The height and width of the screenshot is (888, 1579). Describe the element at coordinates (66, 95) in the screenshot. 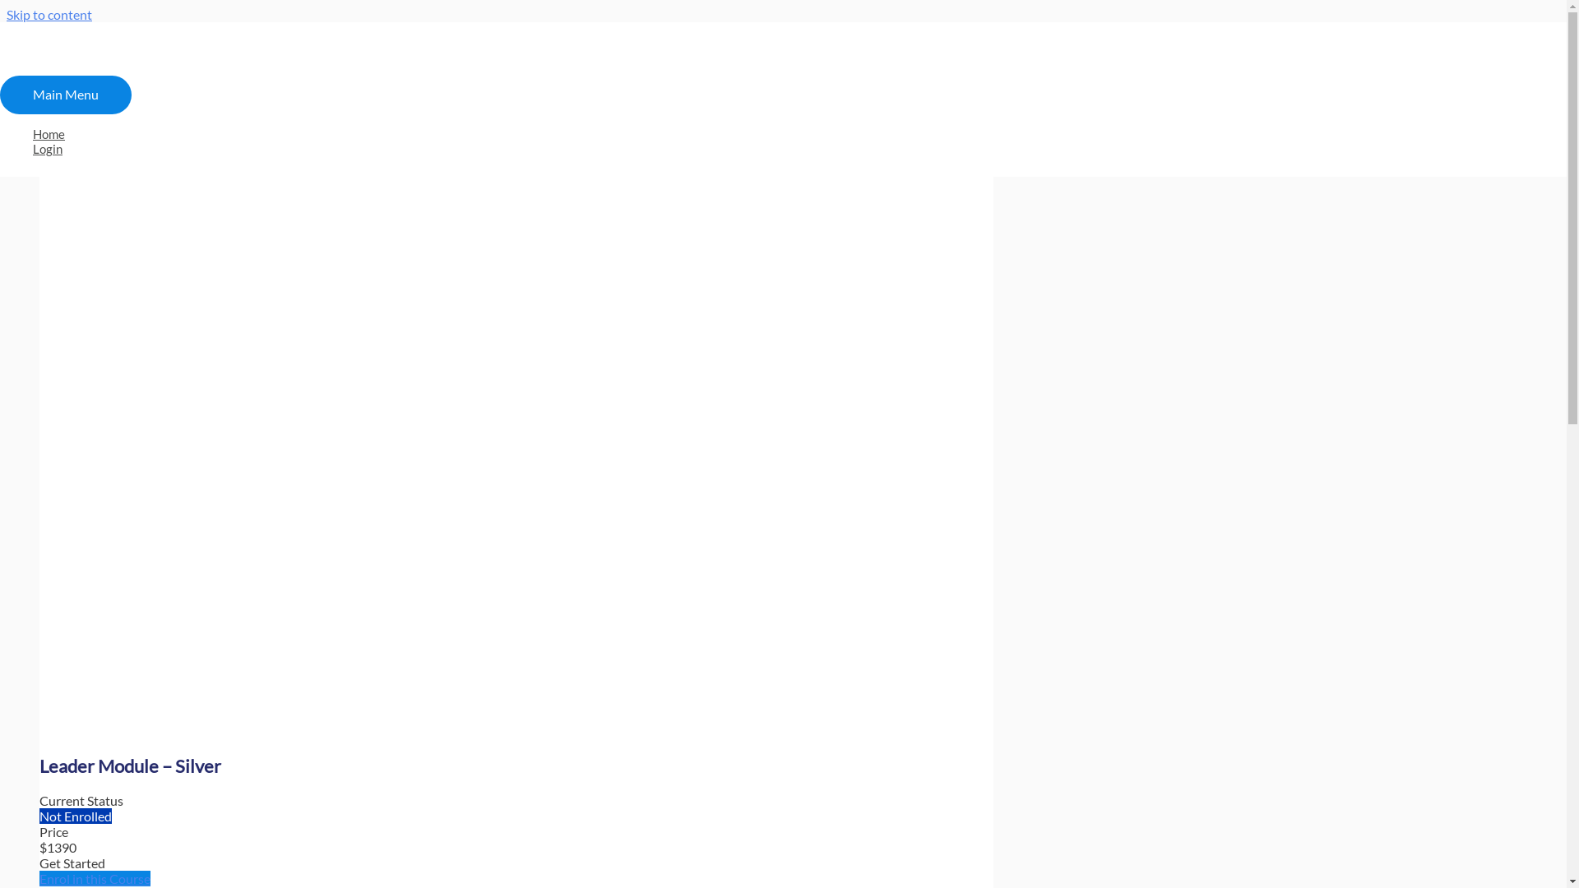

I see `Main Menu` at that location.